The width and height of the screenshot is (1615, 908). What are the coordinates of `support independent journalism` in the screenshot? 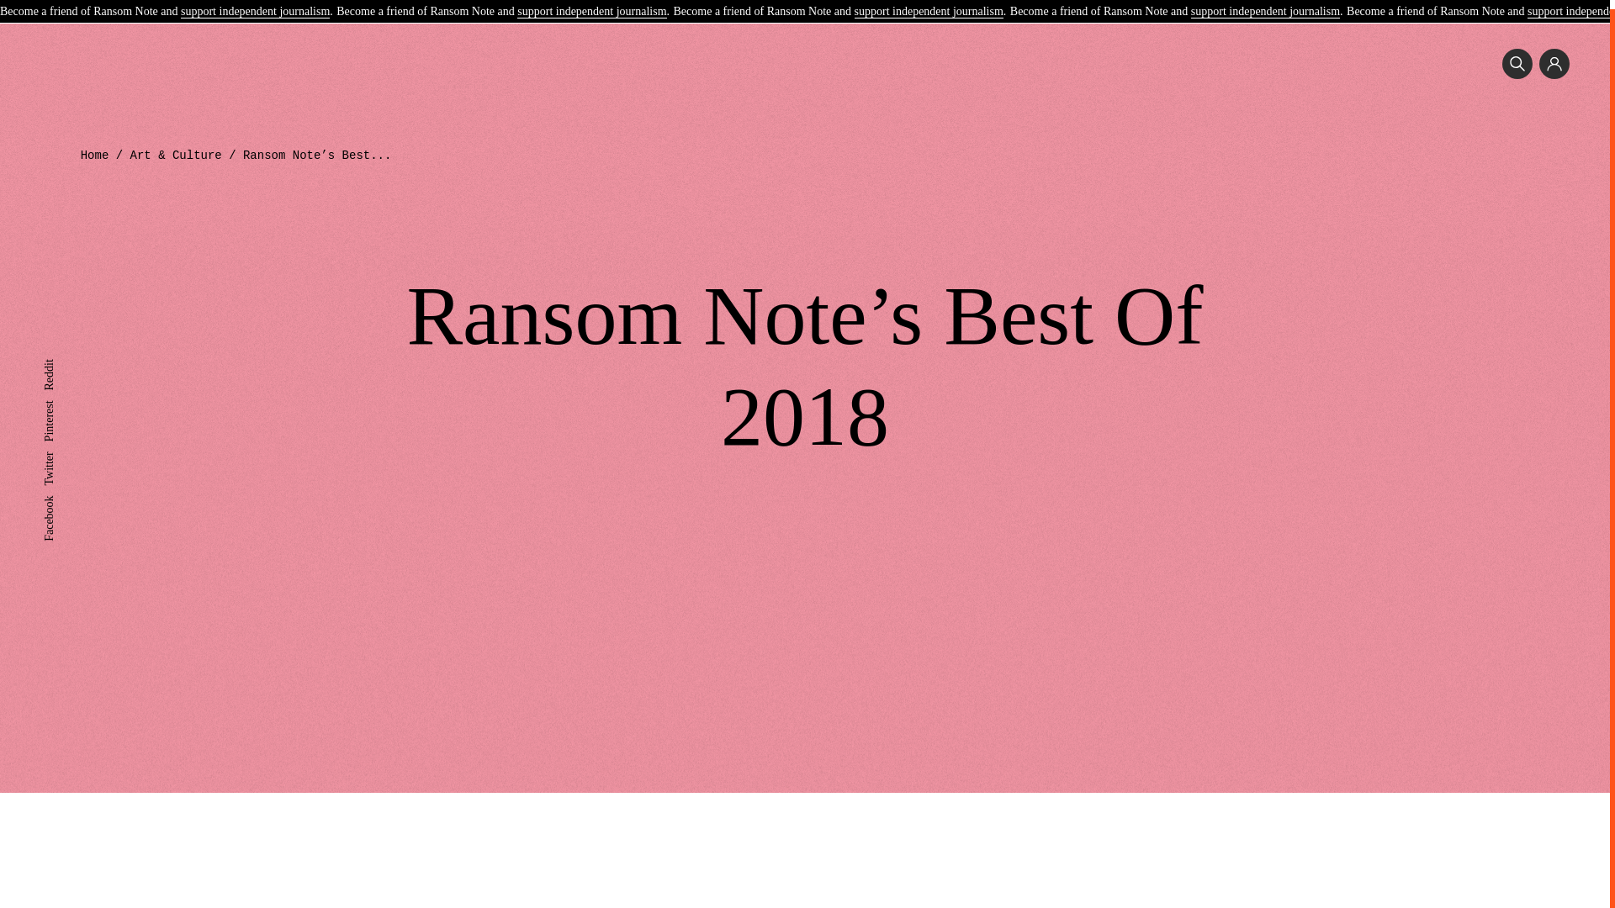 It's located at (590, 4).